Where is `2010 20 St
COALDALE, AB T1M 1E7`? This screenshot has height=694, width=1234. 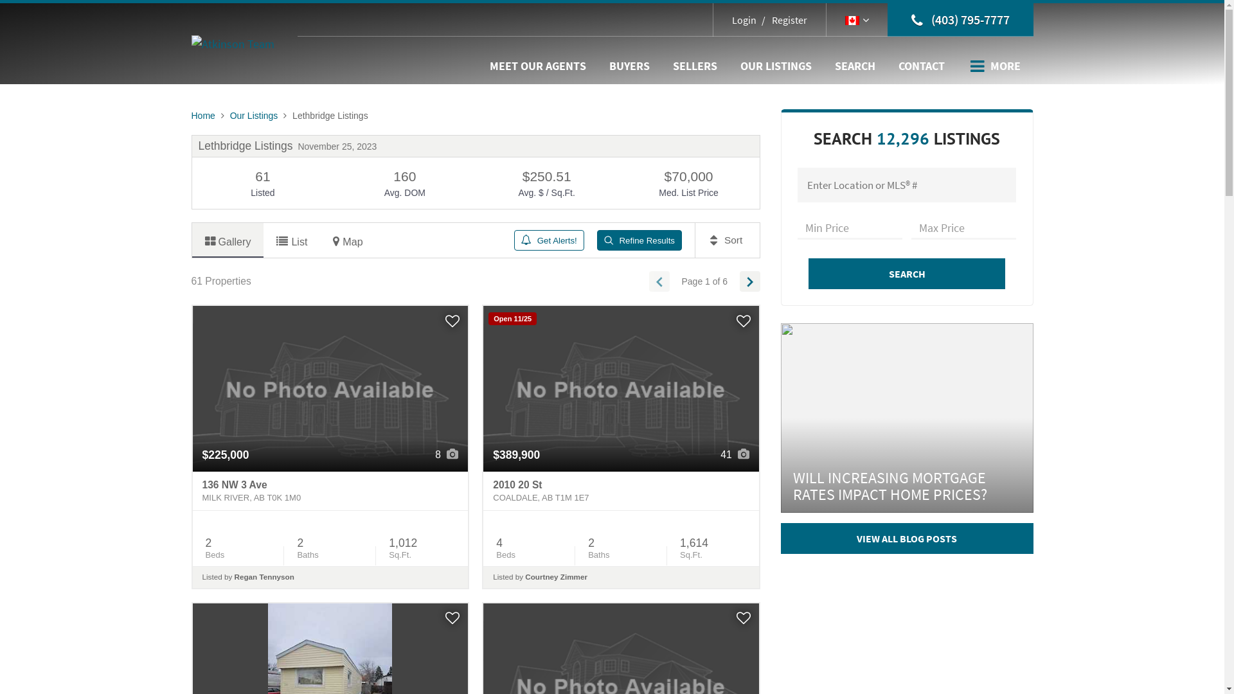 2010 20 St
COALDALE, AB T1M 1E7 is located at coordinates (621, 492).